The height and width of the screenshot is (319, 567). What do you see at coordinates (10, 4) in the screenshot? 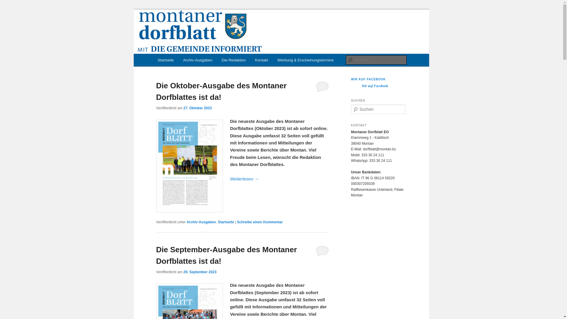
I see `Suchen` at bounding box center [10, 4].